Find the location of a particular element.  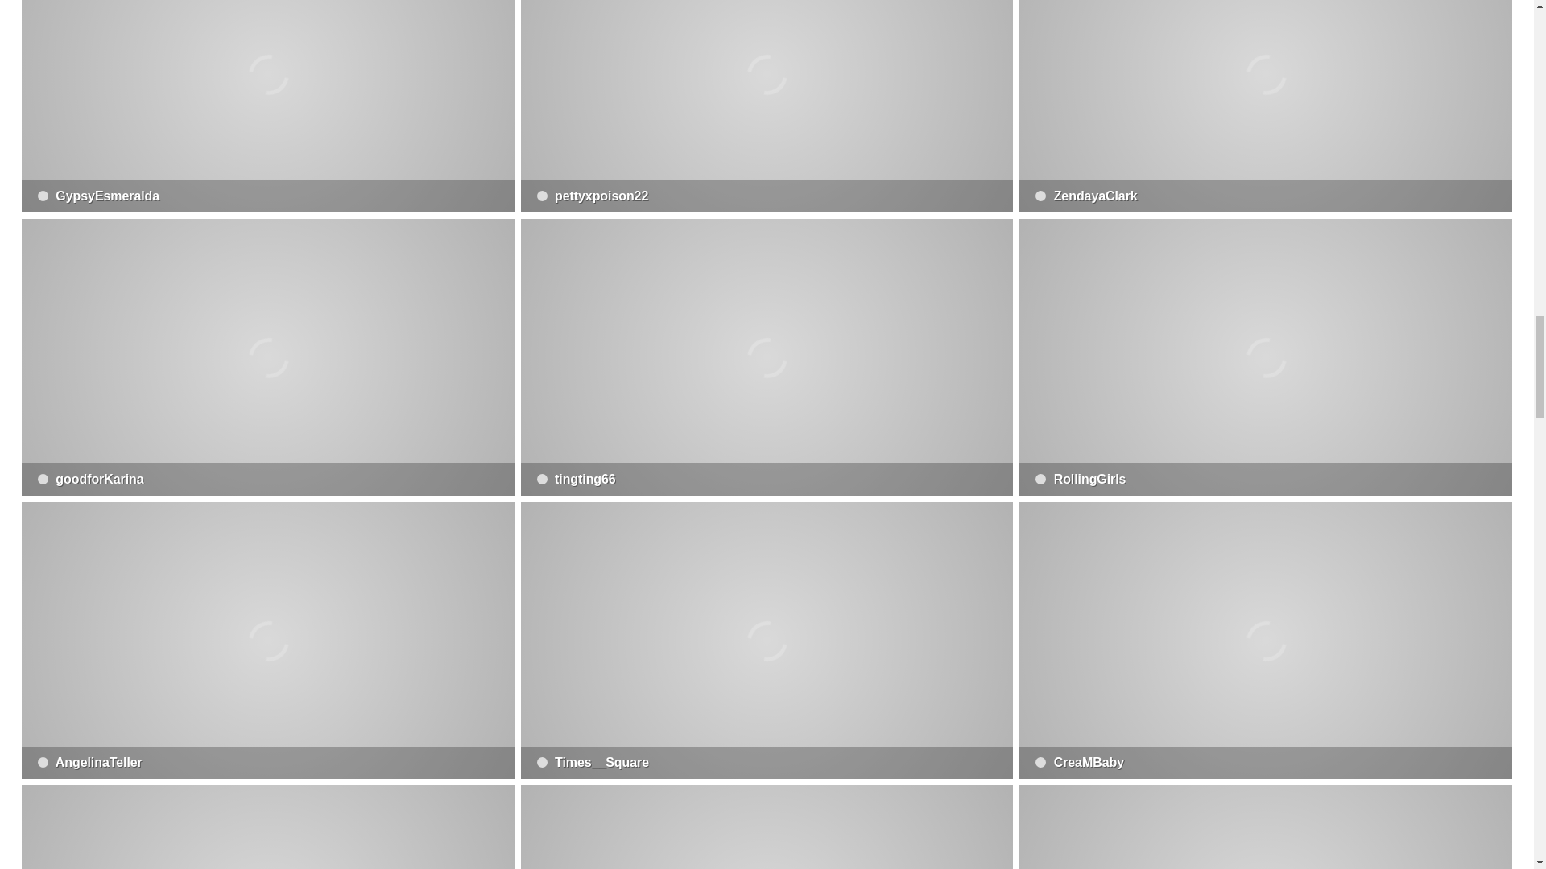

ZendayaClark is located at coordinates (1265, 106).